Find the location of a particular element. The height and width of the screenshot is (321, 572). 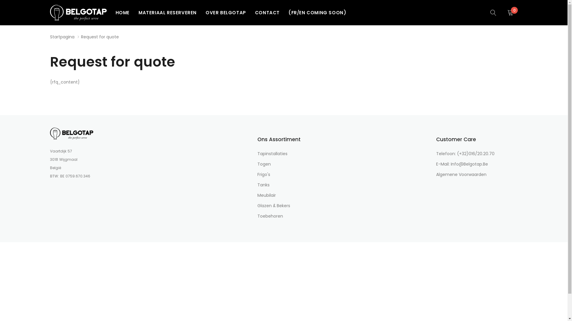

OVER BELGOTAP is located at coordinates (226, 12).